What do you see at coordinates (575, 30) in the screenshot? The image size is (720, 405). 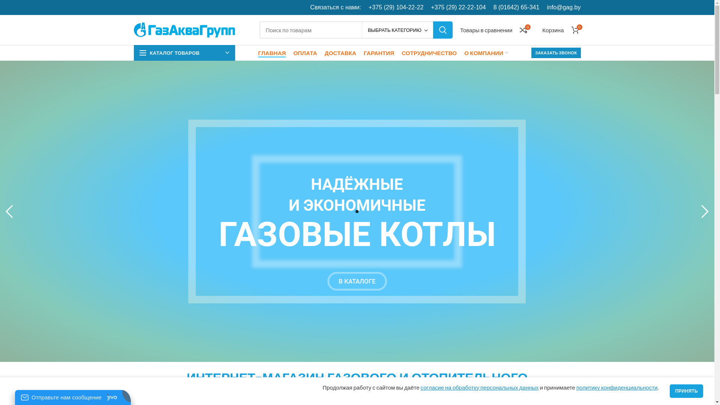 I see `0` at bounding box center [575, 30].